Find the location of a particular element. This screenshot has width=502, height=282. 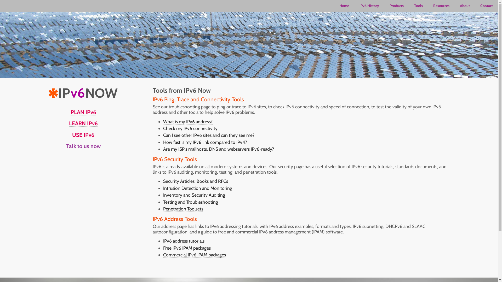

Are my ISP's mailhosts, DNS and webservers IPv6-ready? is located at coordinates (219, 149).